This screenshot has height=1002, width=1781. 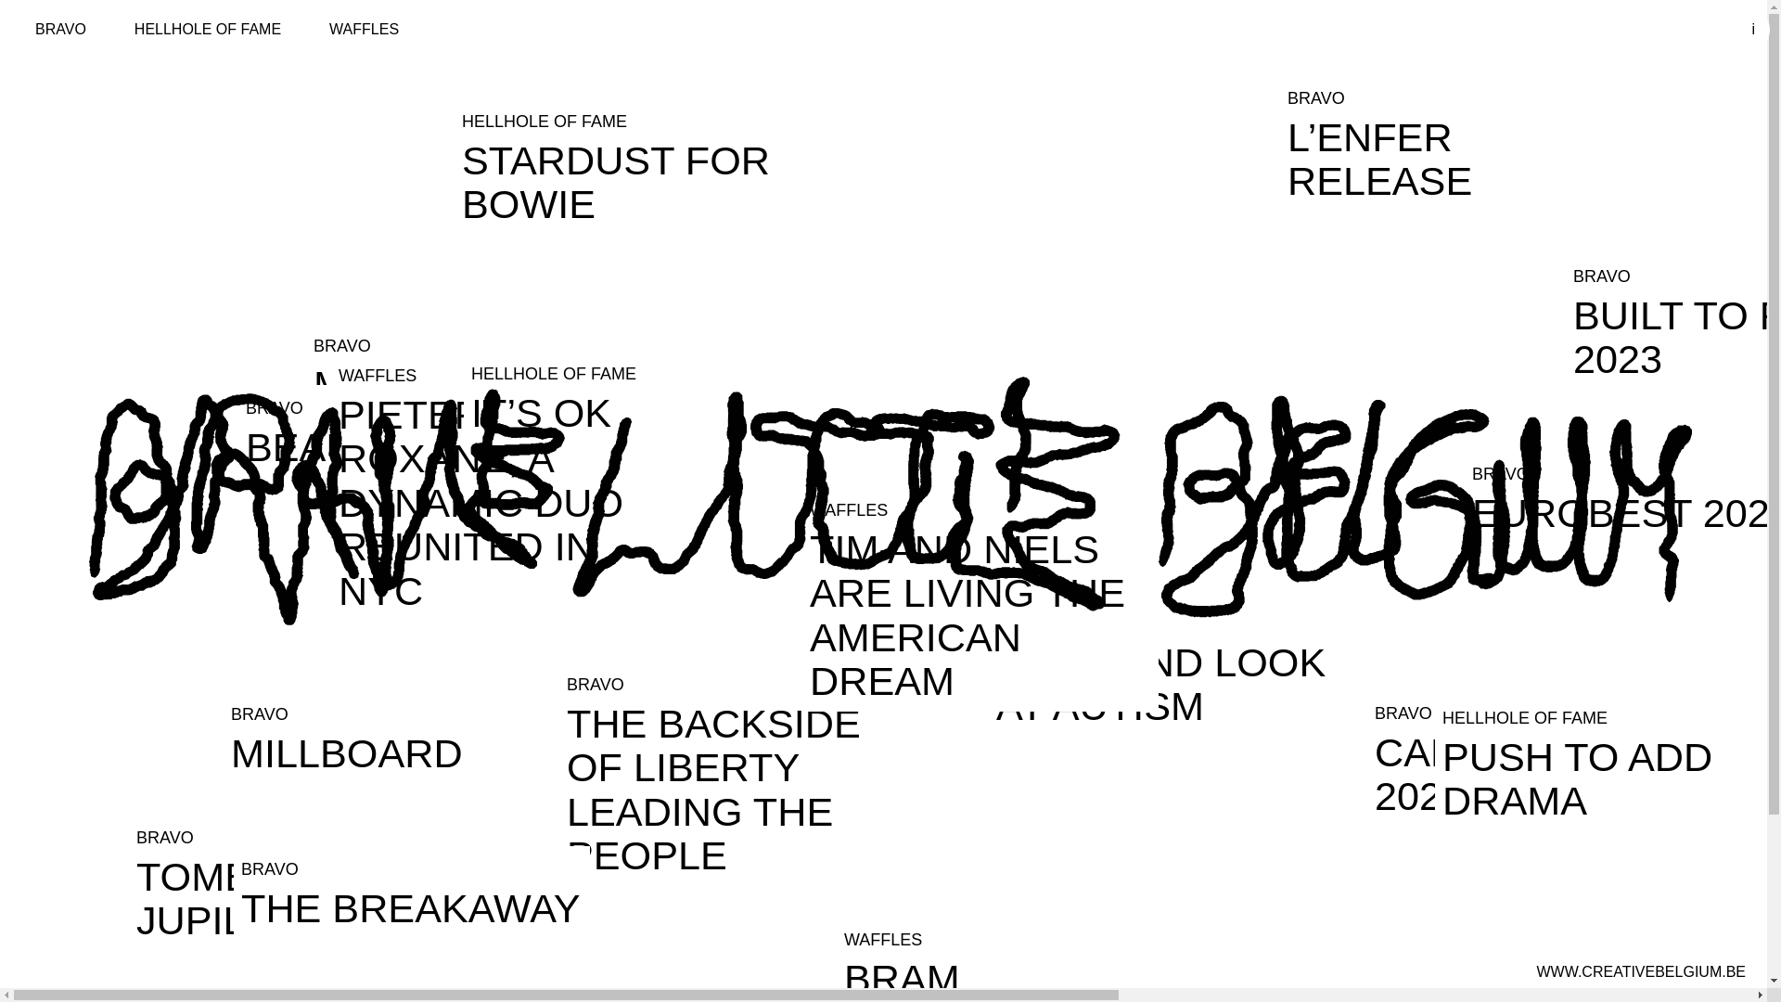 What do you see at coordinates (633, 167) in the screenshot?
I see `HELLHOLE OF FAME
STARDUST FOR BOWIE` at bounding box center [633, 167].